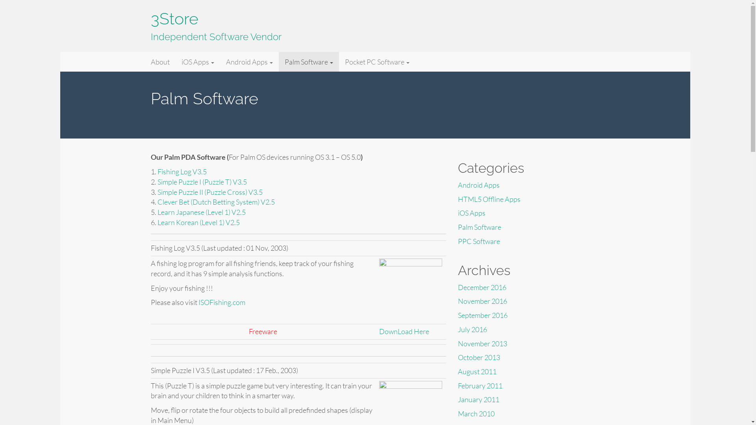 Image resolution: width=756 pixels, height=425 pixels. What do you see at coordinates (482, 301) in the screenshot?
I see `November 2016` at bounding box center [482, 301].